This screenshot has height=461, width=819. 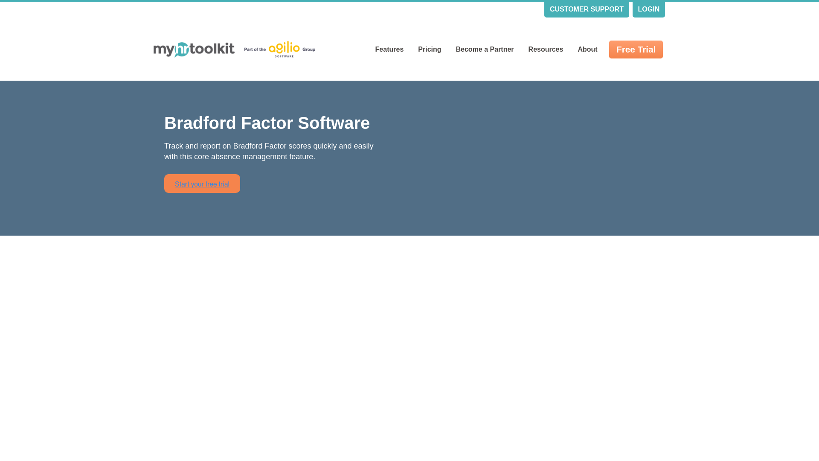 I want to click on Resources, so click(x=546, y=50).